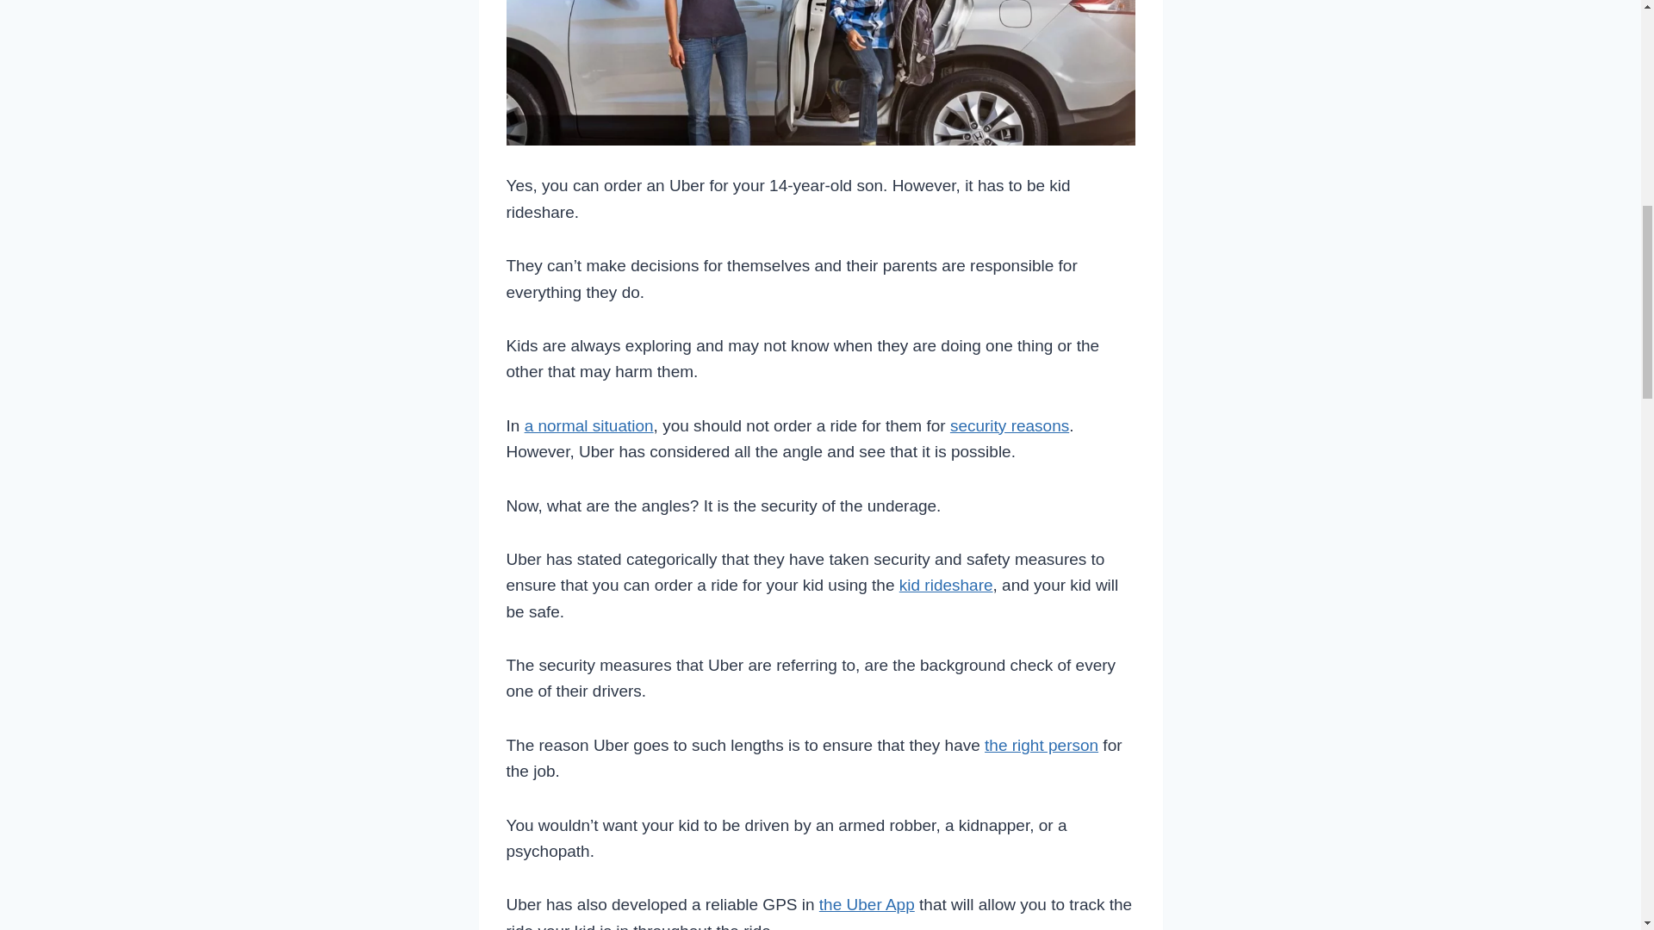 The height and width of the screenshot is (930, 1654). What do you see at coordinates (1009, 425) in the screenshot?
I see `security reasons` at bounding box center [1009, 425].